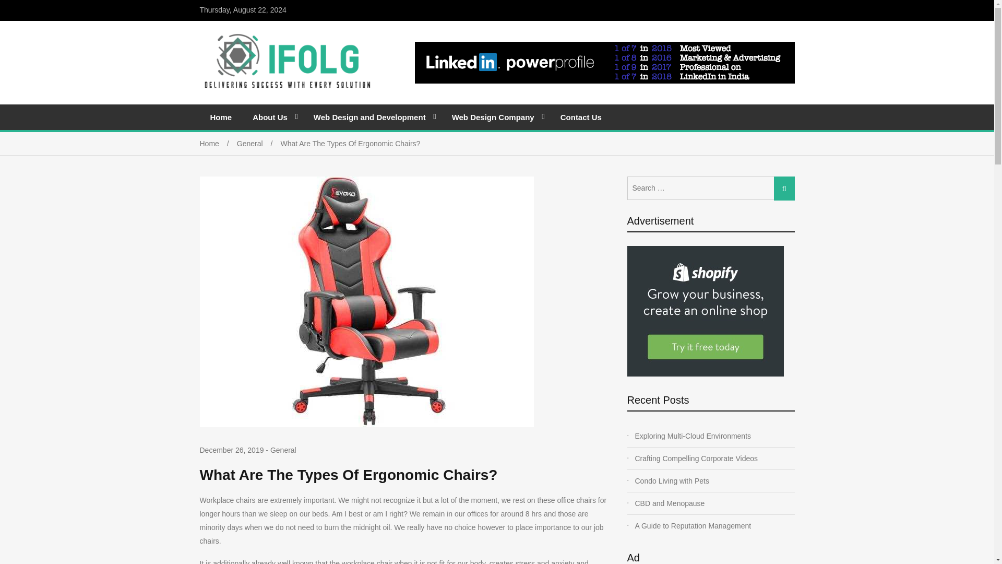  Describe the element at coordinates (581, 117) in the screenshot. I see `Contact Us` at that location.